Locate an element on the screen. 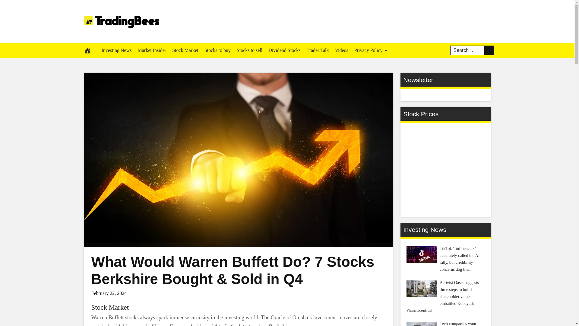 This screenshot has height=326, width=579. Stocks to sell is located at coordinates (249, 50).